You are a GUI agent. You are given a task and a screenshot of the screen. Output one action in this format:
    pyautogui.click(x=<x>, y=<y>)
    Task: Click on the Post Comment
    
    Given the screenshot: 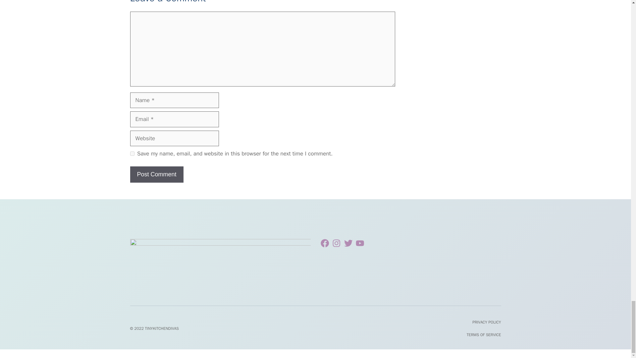 What is the action you would take?
    pyautogui.click(x=156, y=174)
    